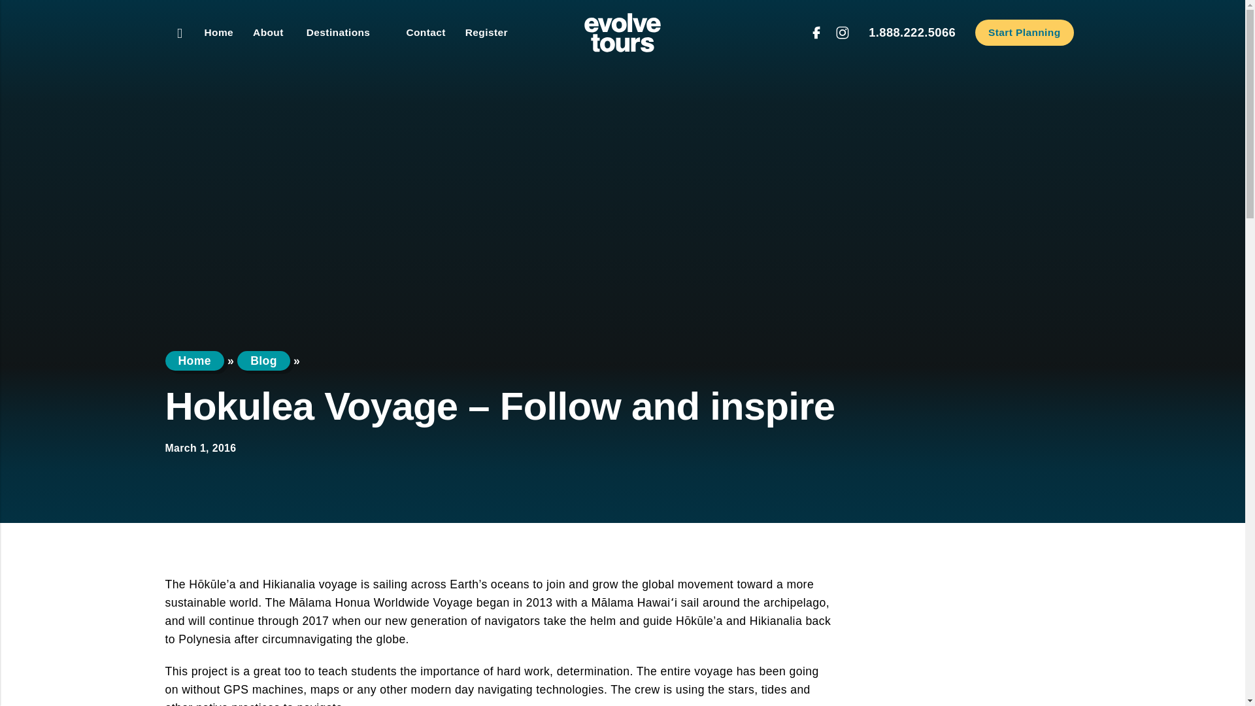 The image size is (1255, 706). Describe the element at coordinates (345, 33) in the screenshot. I see `Destinations` at that location.